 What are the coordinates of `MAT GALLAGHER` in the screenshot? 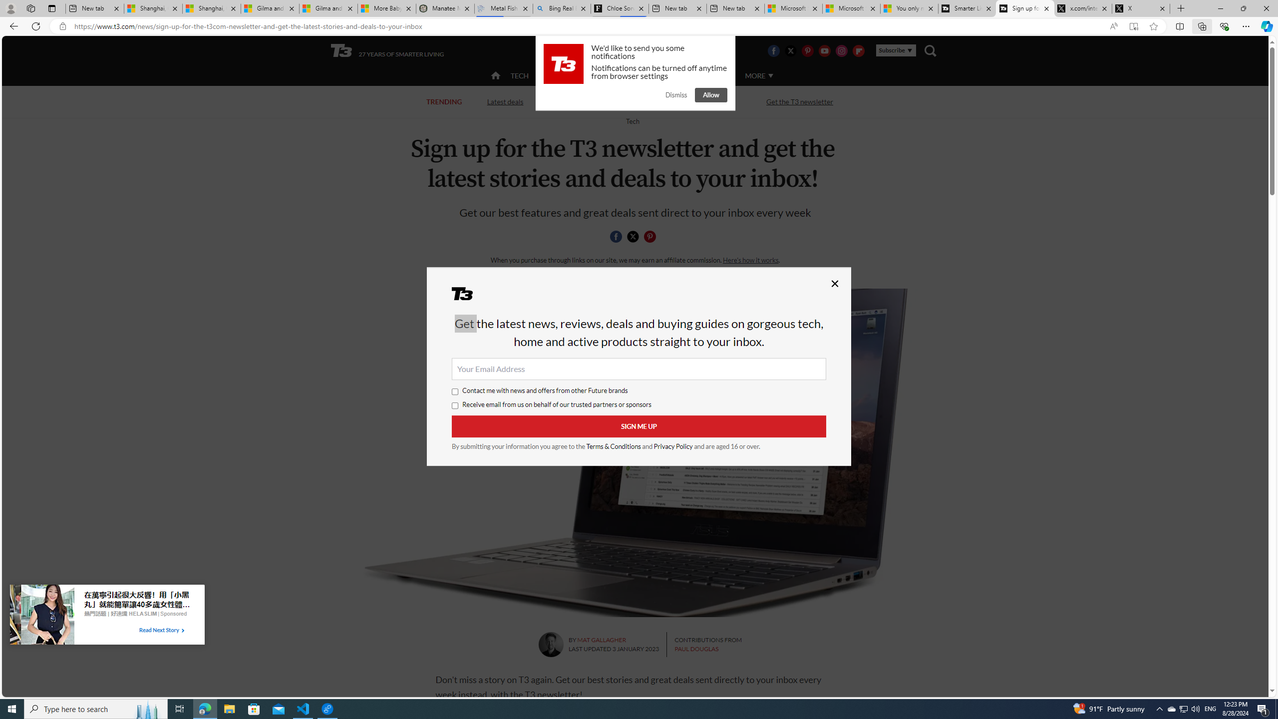 It's located at (602, 640).